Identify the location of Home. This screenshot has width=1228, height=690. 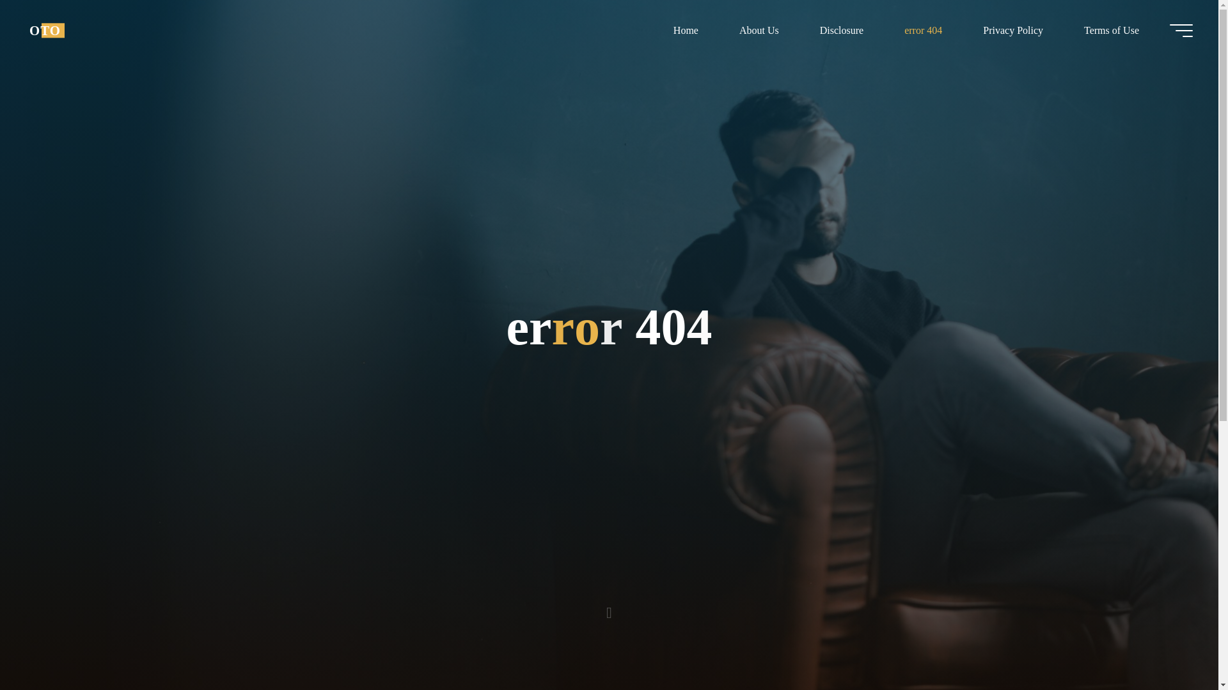
(686, 30).